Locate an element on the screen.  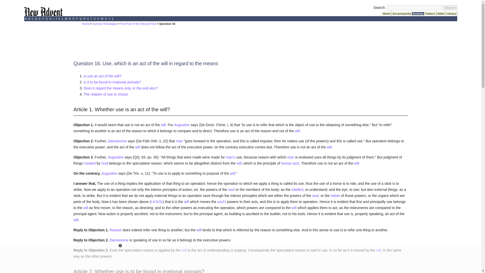
Search is located at coordinates (450, 8).